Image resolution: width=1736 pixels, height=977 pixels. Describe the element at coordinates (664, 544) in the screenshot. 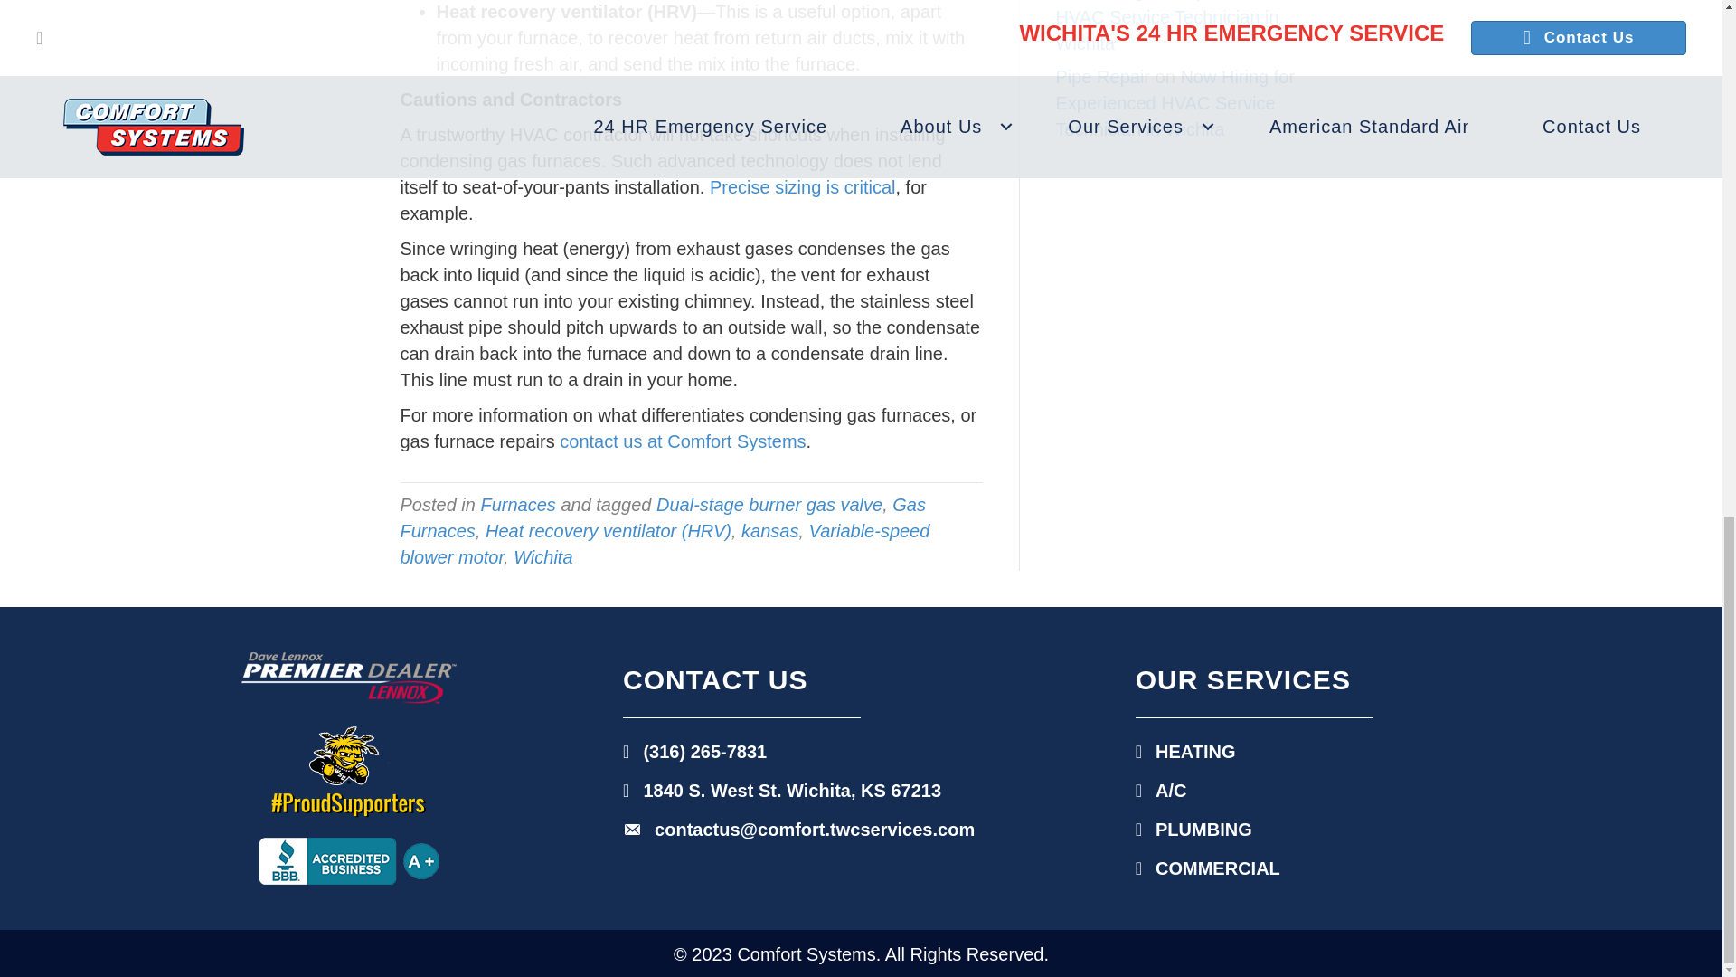

I see `Variable-speed blower motor` at that location.